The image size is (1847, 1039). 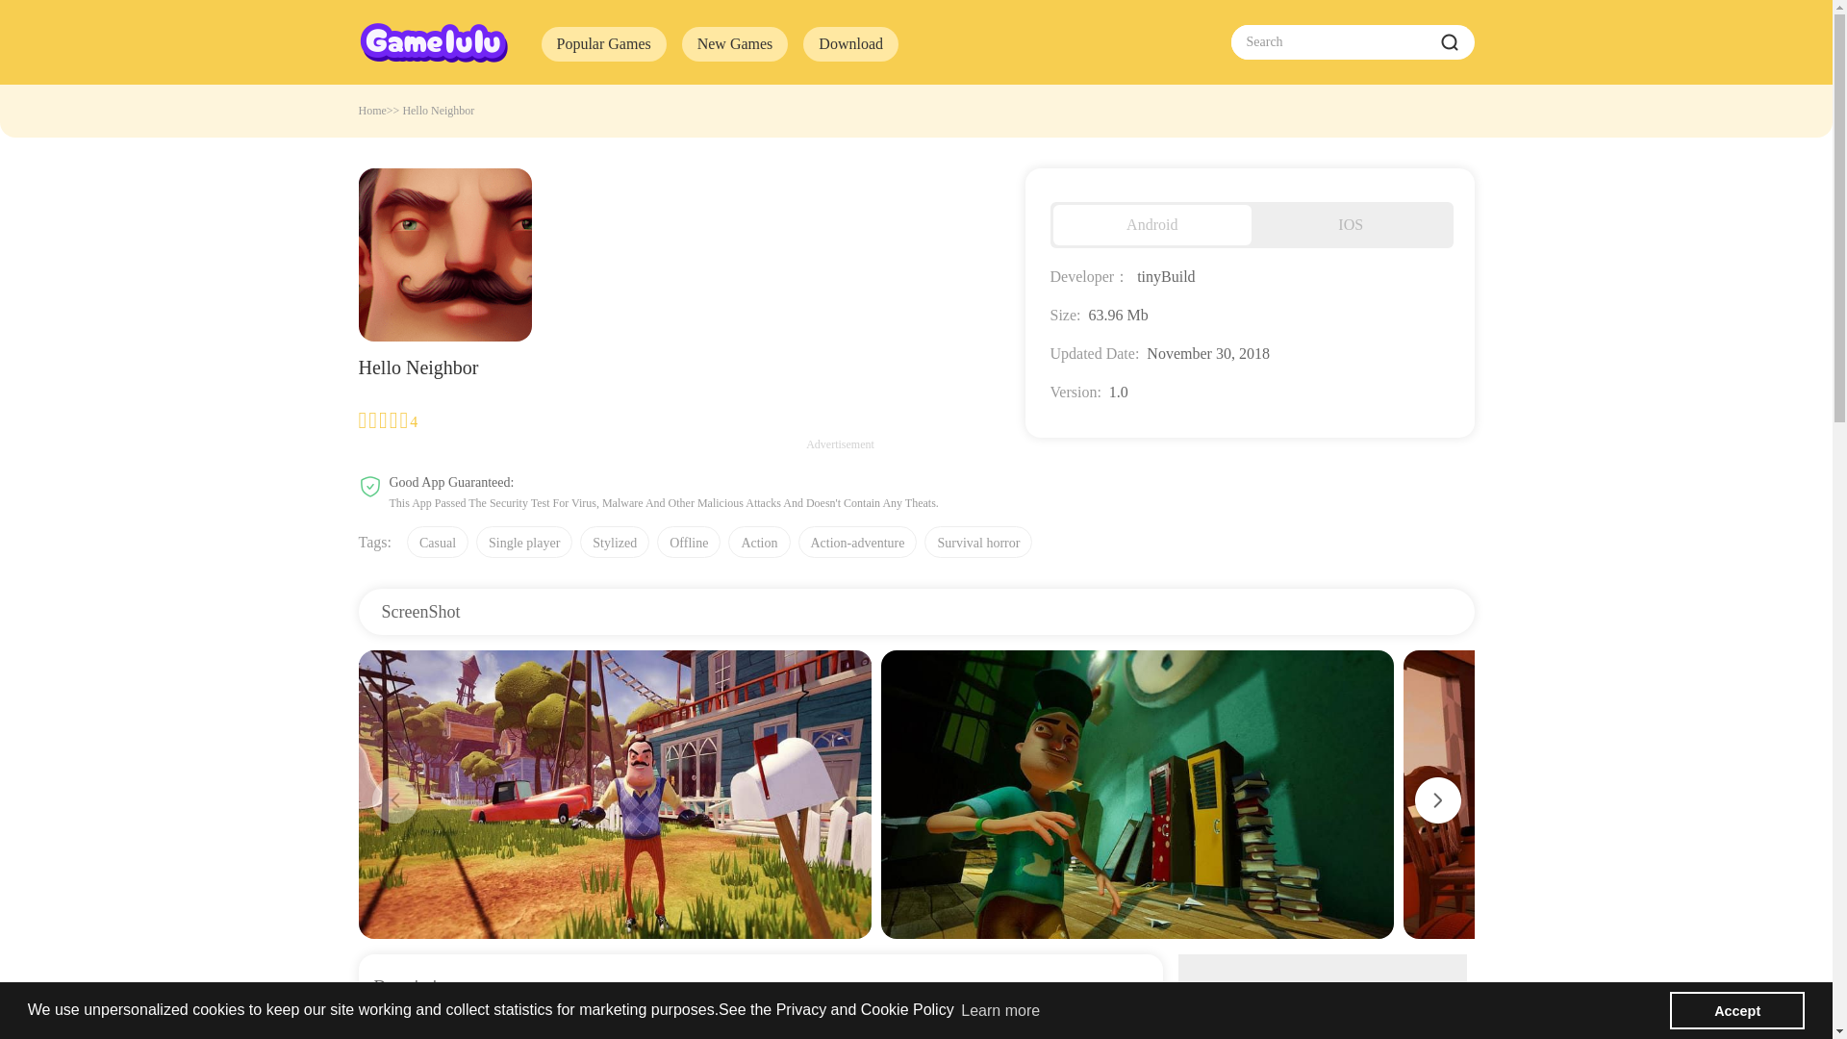 I want to click on Download, so click(x=850, y=44).